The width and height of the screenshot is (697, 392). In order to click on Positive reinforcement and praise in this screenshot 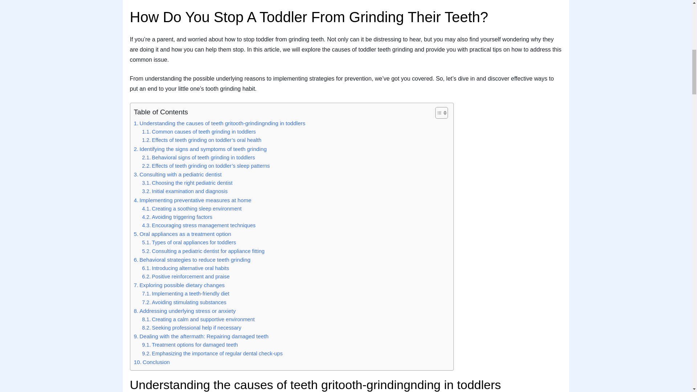, I will do `click(186, 277)`.